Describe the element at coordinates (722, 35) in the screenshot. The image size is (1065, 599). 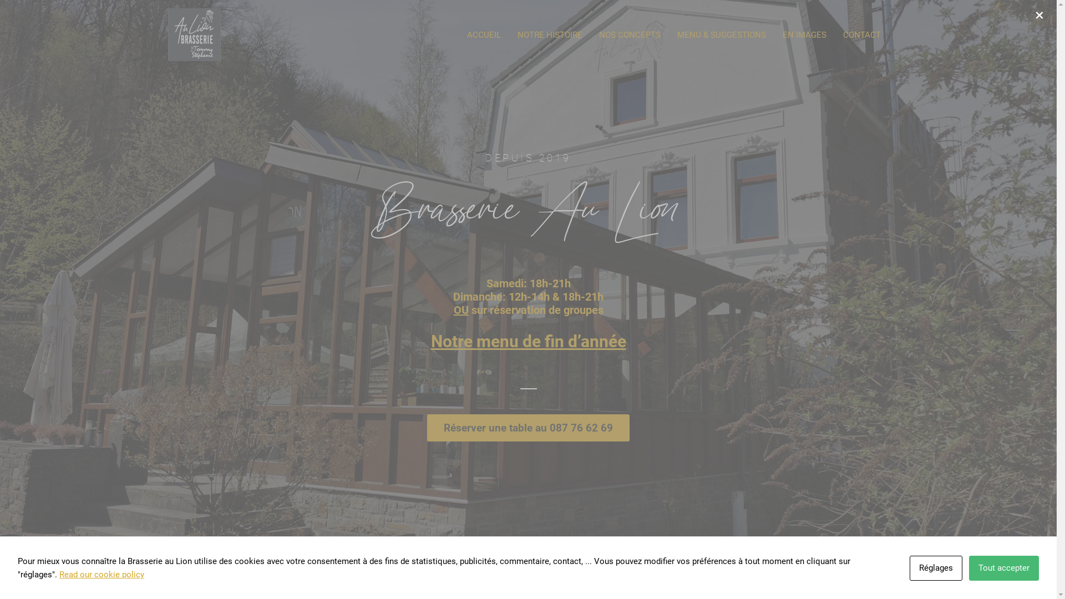
I see `MENU & SUGGESTIONS` at that location.